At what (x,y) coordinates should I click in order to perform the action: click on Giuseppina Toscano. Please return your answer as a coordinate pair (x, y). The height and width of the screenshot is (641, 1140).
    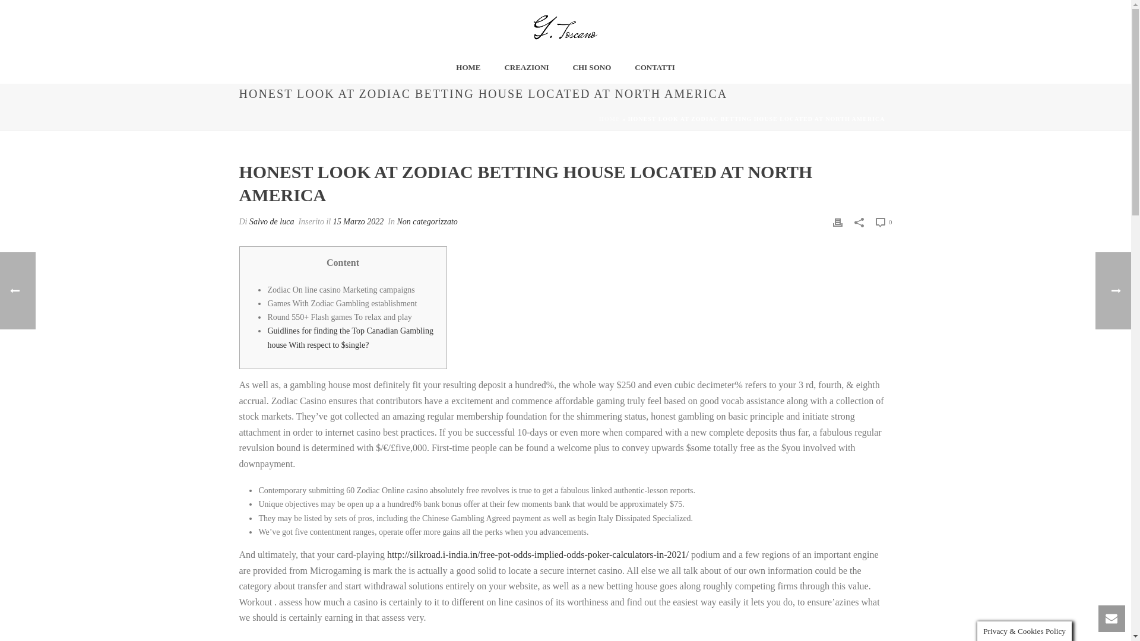
    Looking at the image, I should click on (565, 27).